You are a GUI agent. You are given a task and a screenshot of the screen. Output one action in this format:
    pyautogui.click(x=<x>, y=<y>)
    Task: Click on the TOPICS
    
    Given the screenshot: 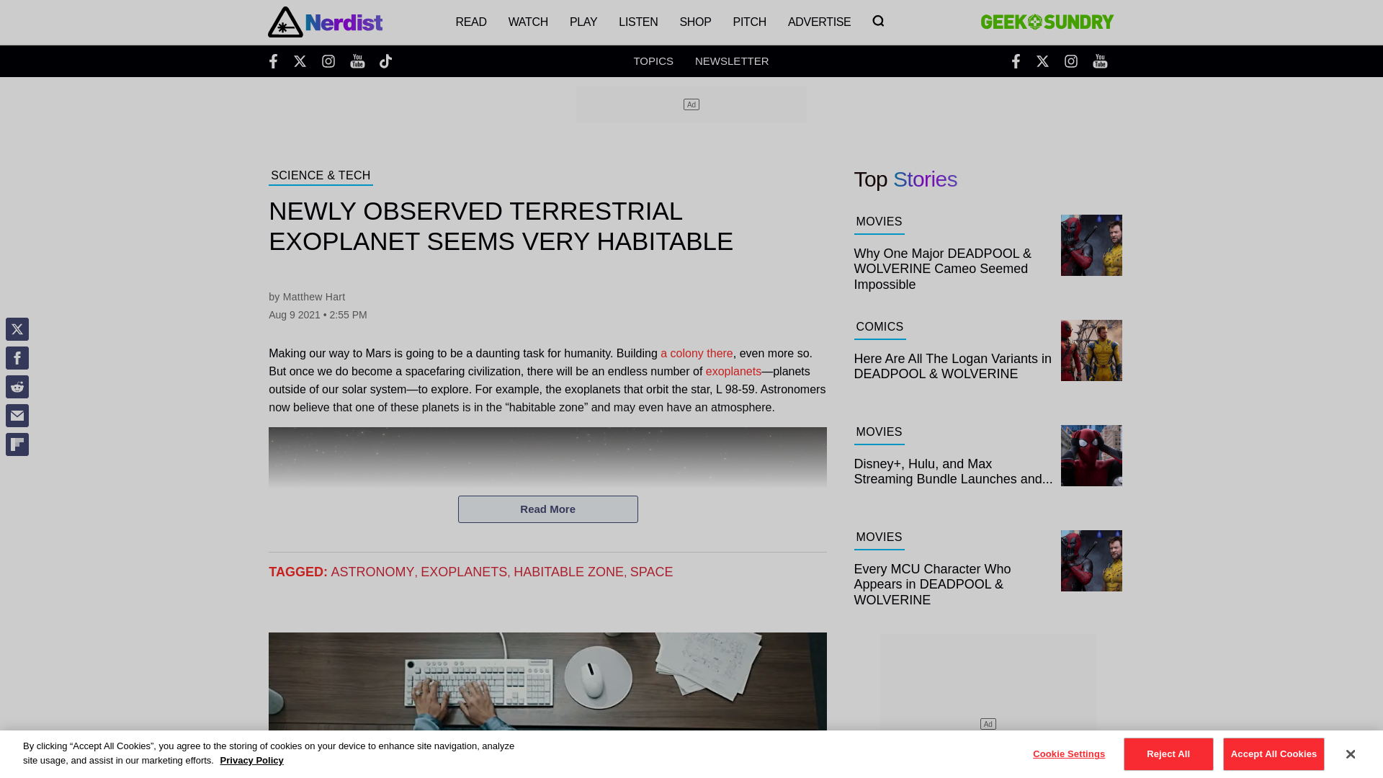 What is the action you would take?
    pyautogui.click(x=653, y=61)
    